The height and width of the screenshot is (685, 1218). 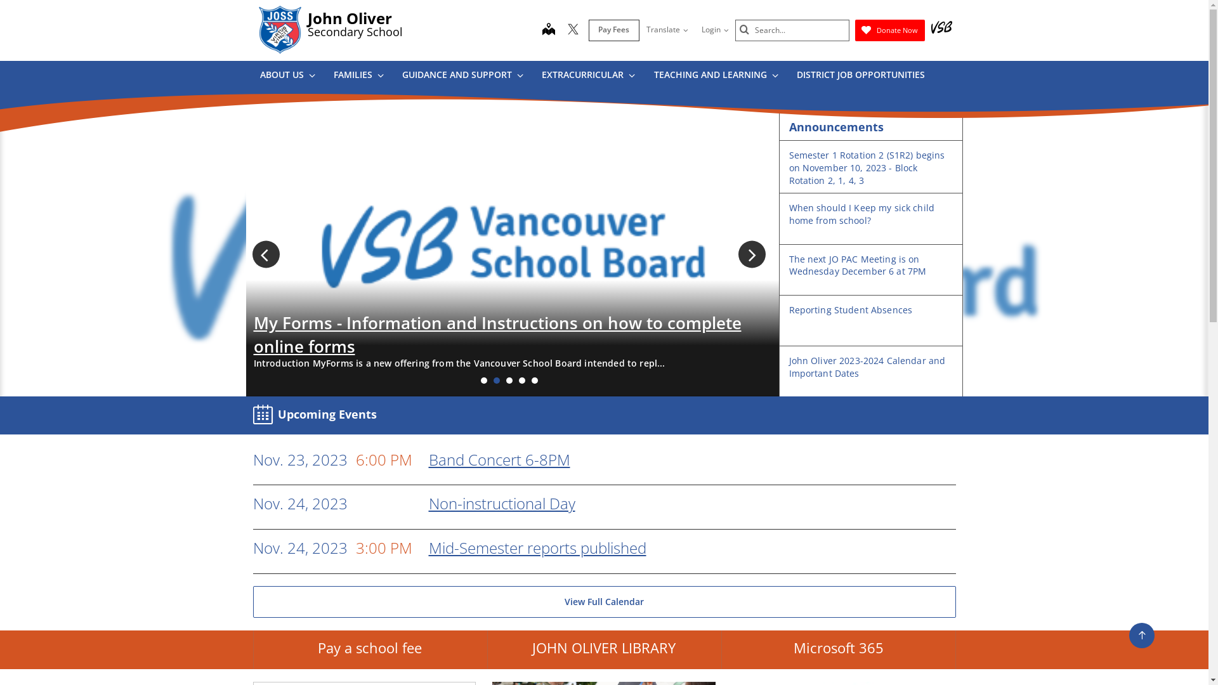 What do you see at coordinates (462, 77) in the screenshot?
I see `GUIDANCE AND SUPPORT` at bounding box center [462, 77].